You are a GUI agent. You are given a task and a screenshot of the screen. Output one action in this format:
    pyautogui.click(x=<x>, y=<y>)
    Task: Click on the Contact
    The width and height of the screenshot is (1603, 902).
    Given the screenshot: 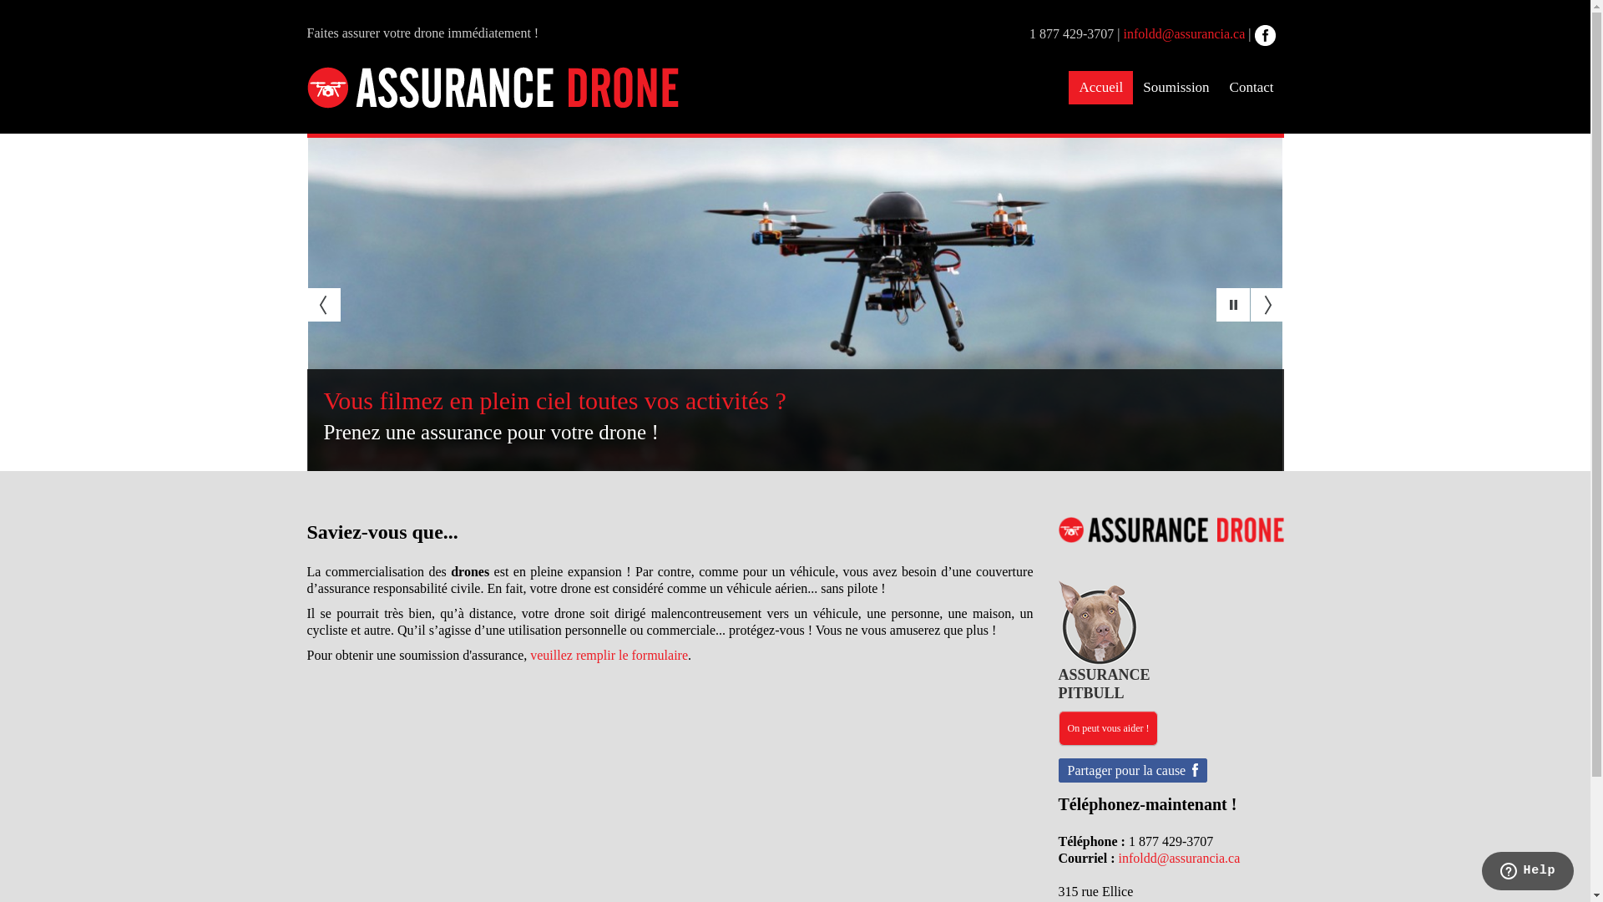 What is the action you would take?
    pyautogui.click(x=1252, y=88)
    